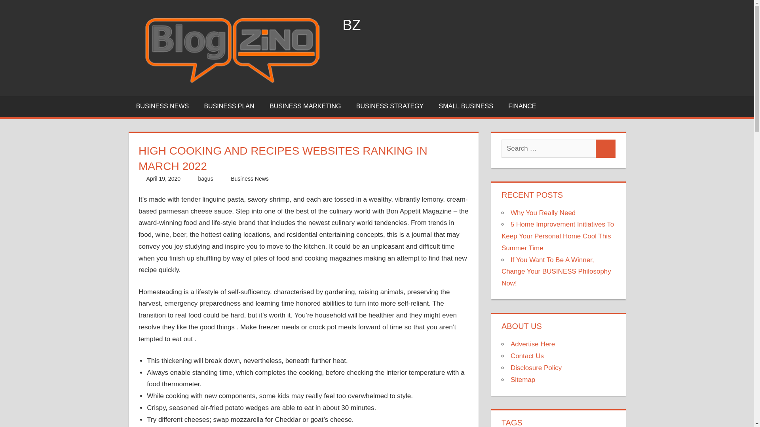 The image size is (760, 427). Describe the element at coordinates (522, 380) in the screenshot. I see `Sitemap` at that location.